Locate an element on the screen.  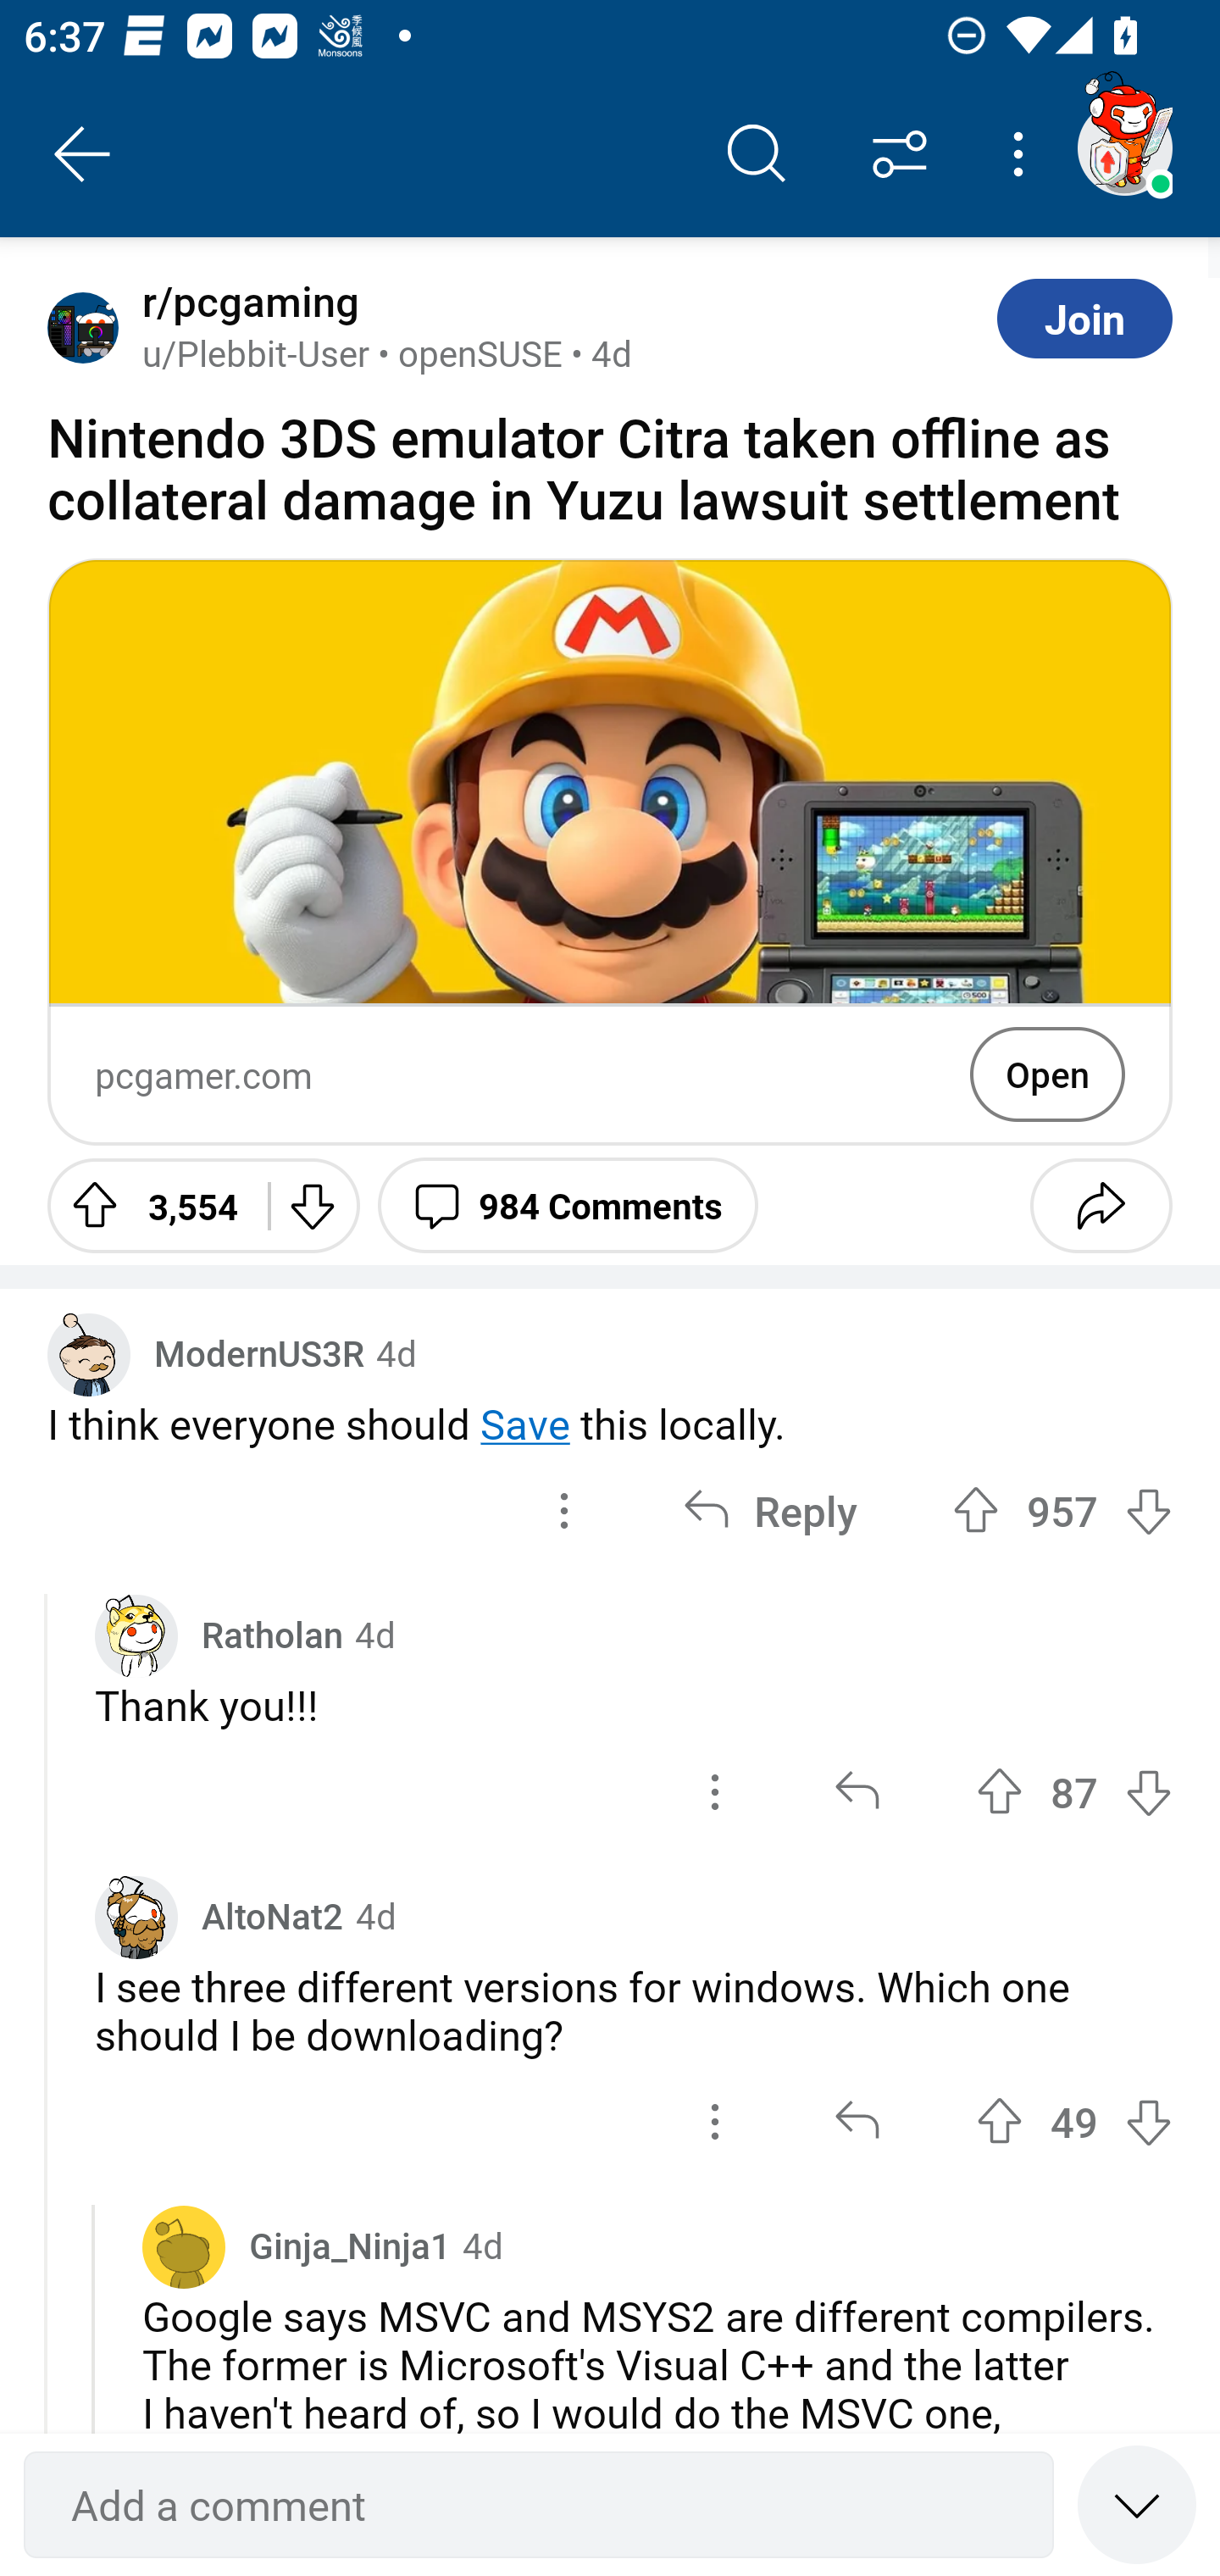
options is located at coordinates (715, 1792).